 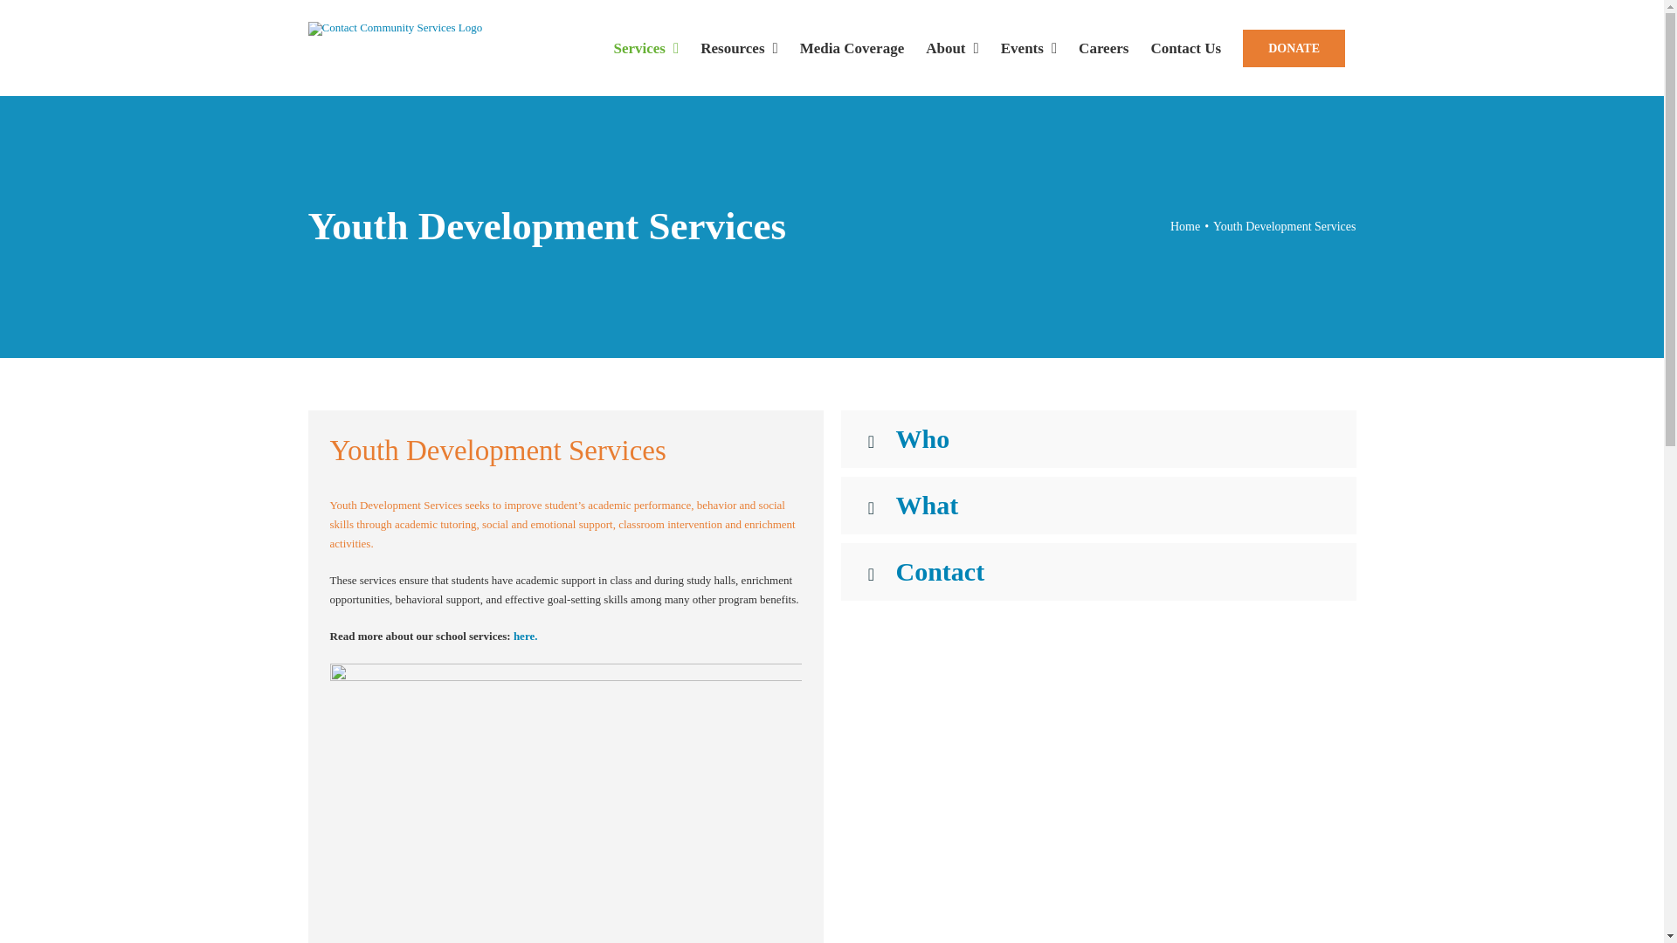 I want to click on Contact Us, so click(x=1186, y=47).